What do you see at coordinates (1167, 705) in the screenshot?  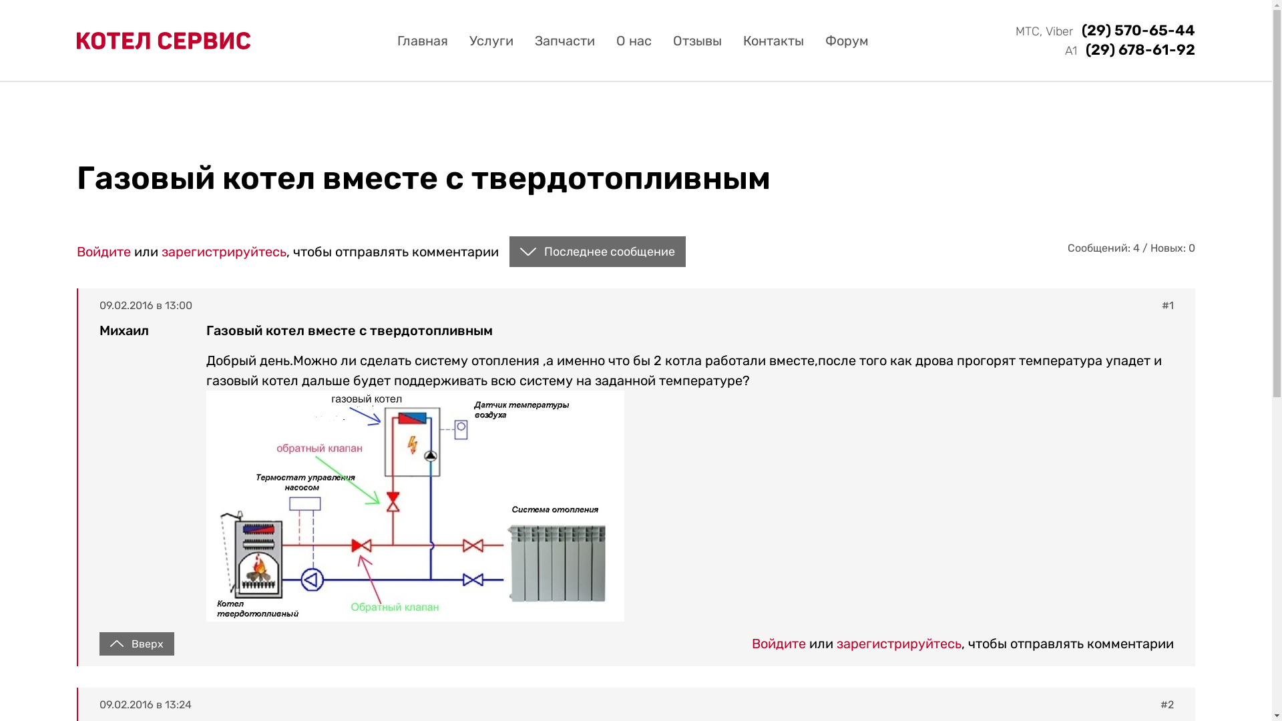 I see `#2` at bounding box center [1167, 705].